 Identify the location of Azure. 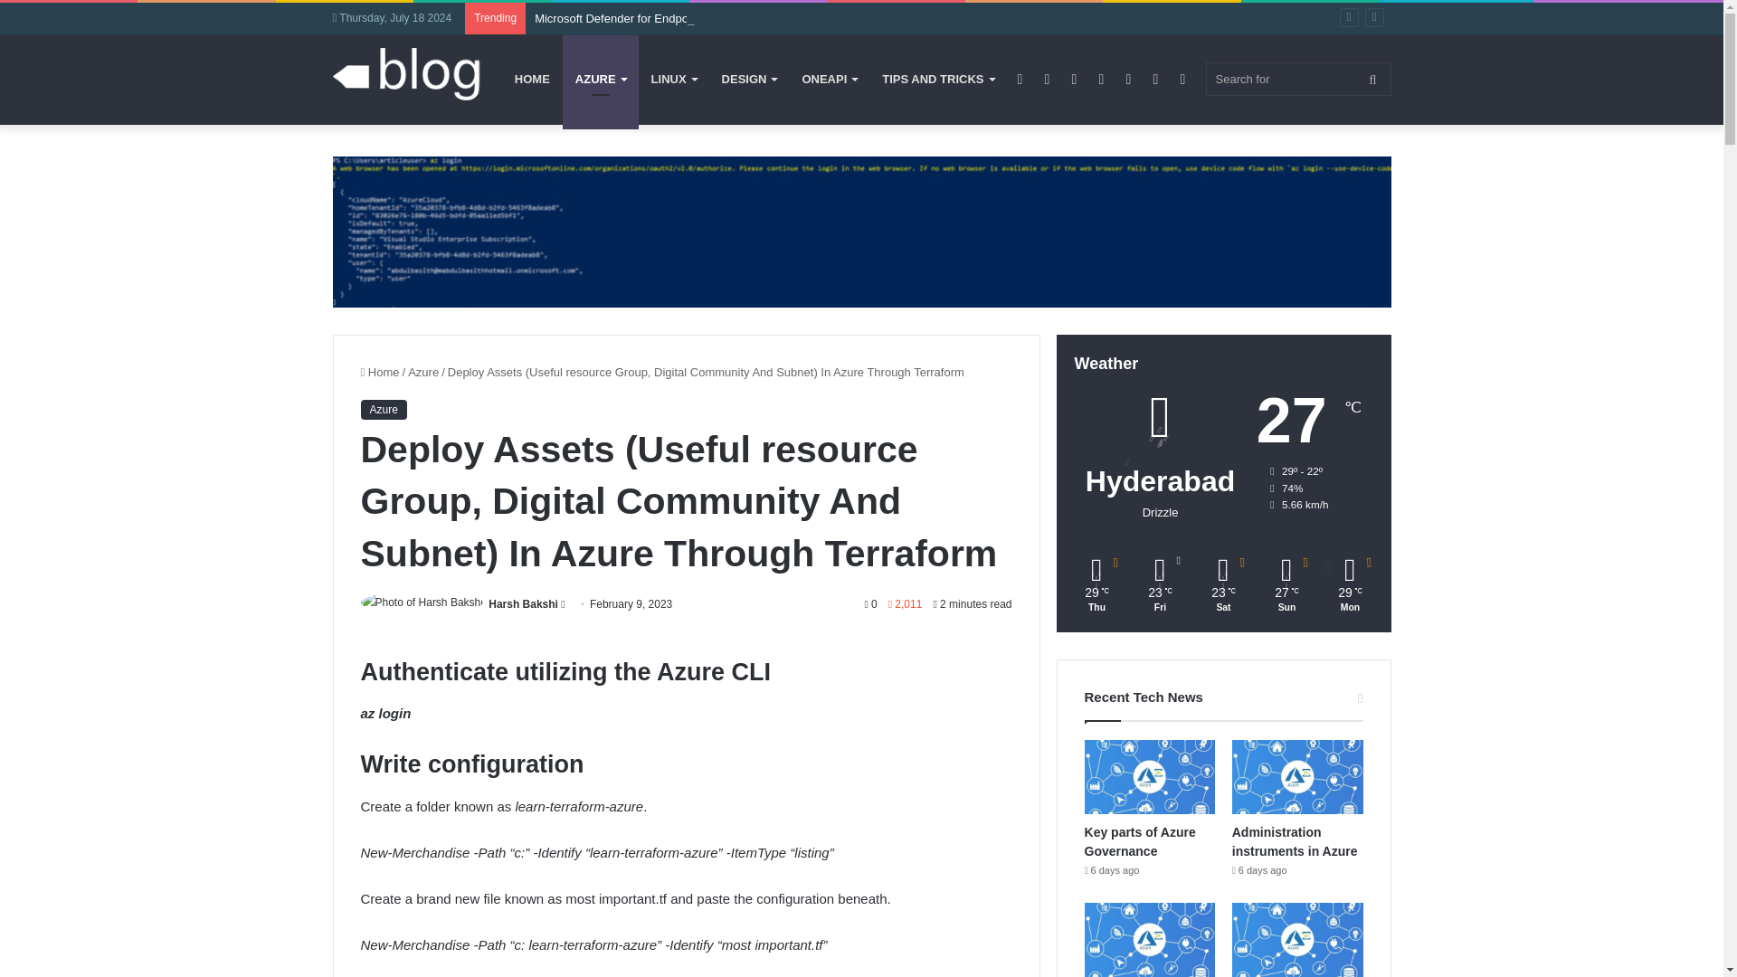
(423, 372).